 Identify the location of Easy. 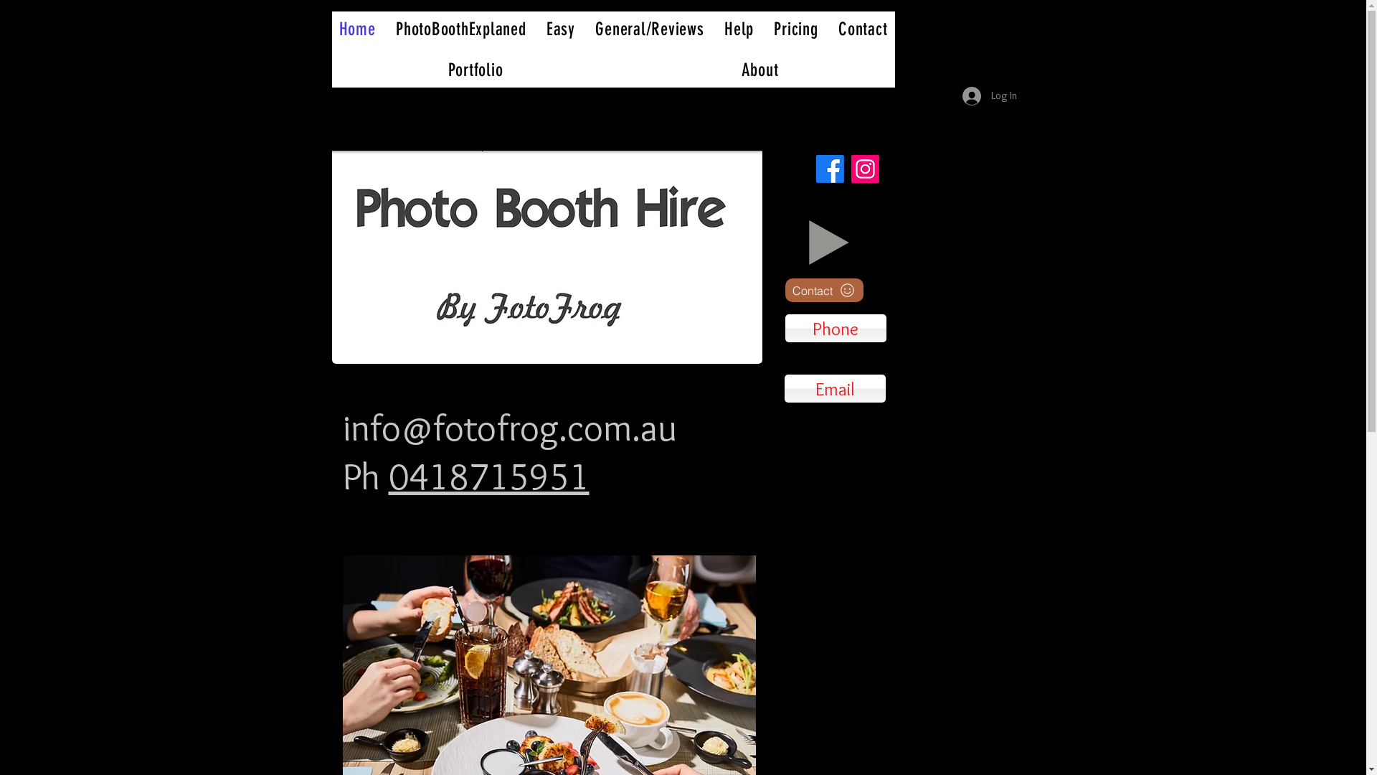
(561, 29).